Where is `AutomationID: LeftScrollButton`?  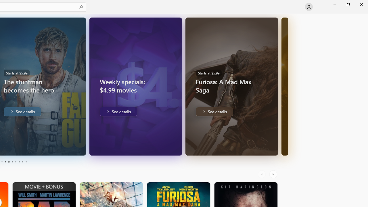 AutomationID: LeftScrollButton is located at coordinates (262, 174).